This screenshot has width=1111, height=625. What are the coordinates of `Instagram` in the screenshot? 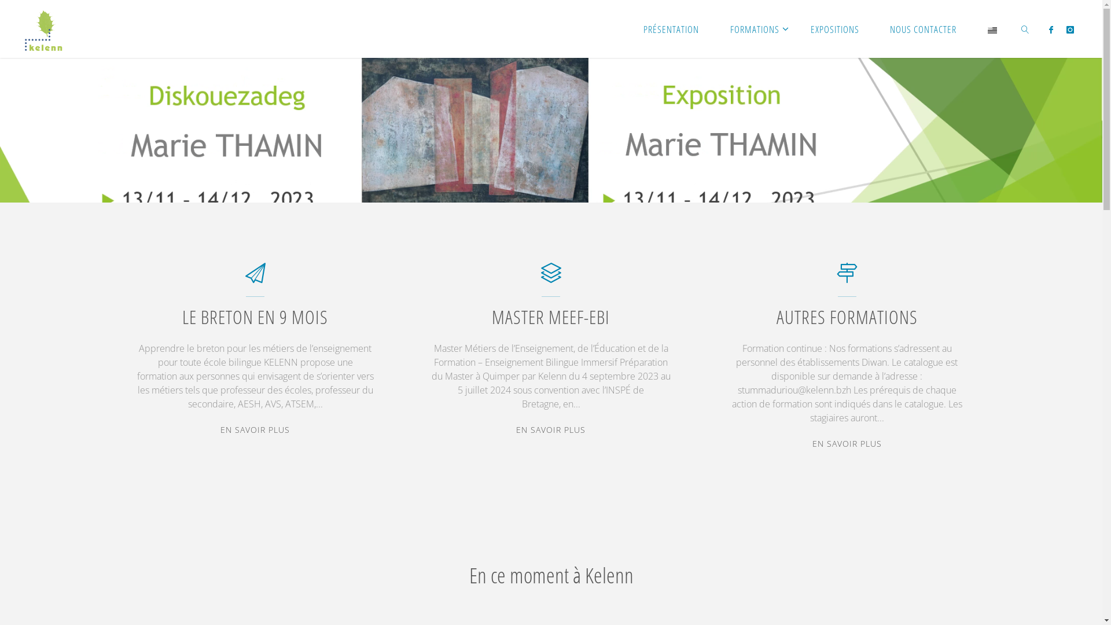 It's located at (1070, 30).